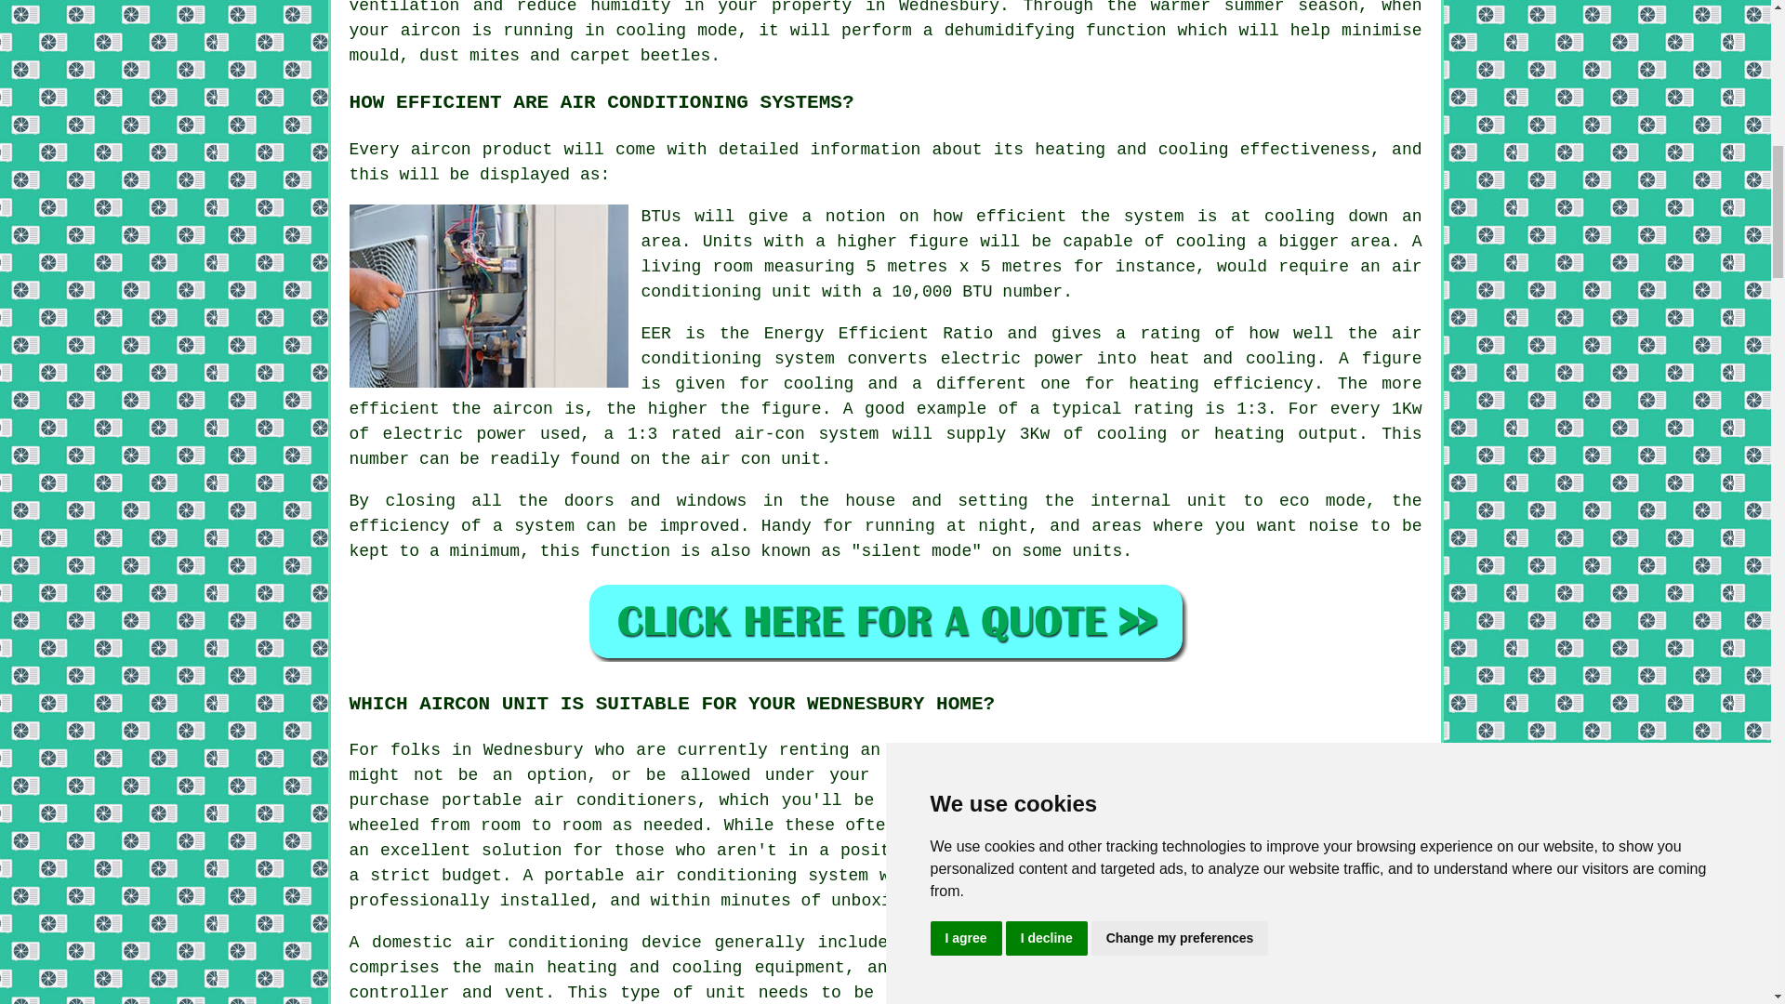 This screenshot has height=1004, width=1785. I want to click on Air Conditioning Near Wednesbury West Midlands, so click(1283, 967).